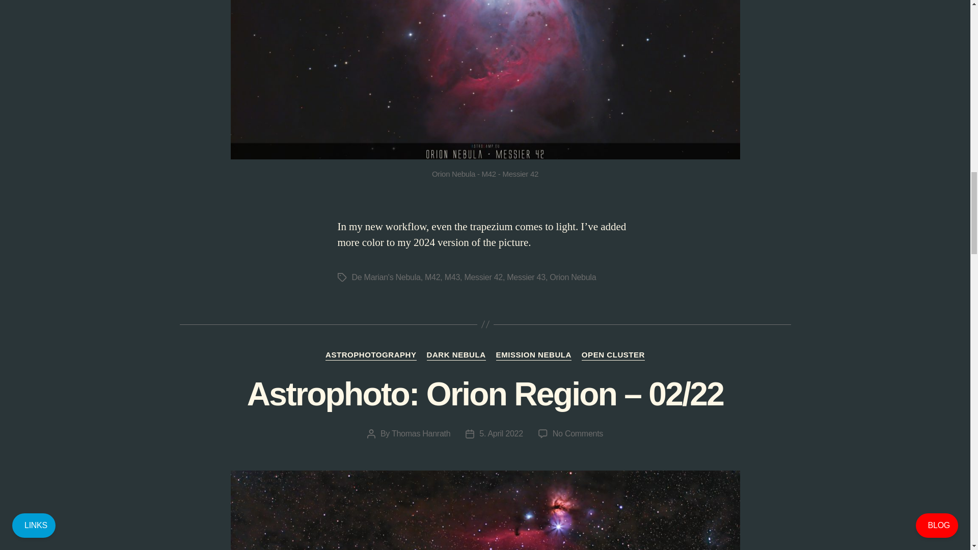  What do you see at coordinates (452, 277) in the screenshot?
I see `M43` at bounding box center [452, 277].